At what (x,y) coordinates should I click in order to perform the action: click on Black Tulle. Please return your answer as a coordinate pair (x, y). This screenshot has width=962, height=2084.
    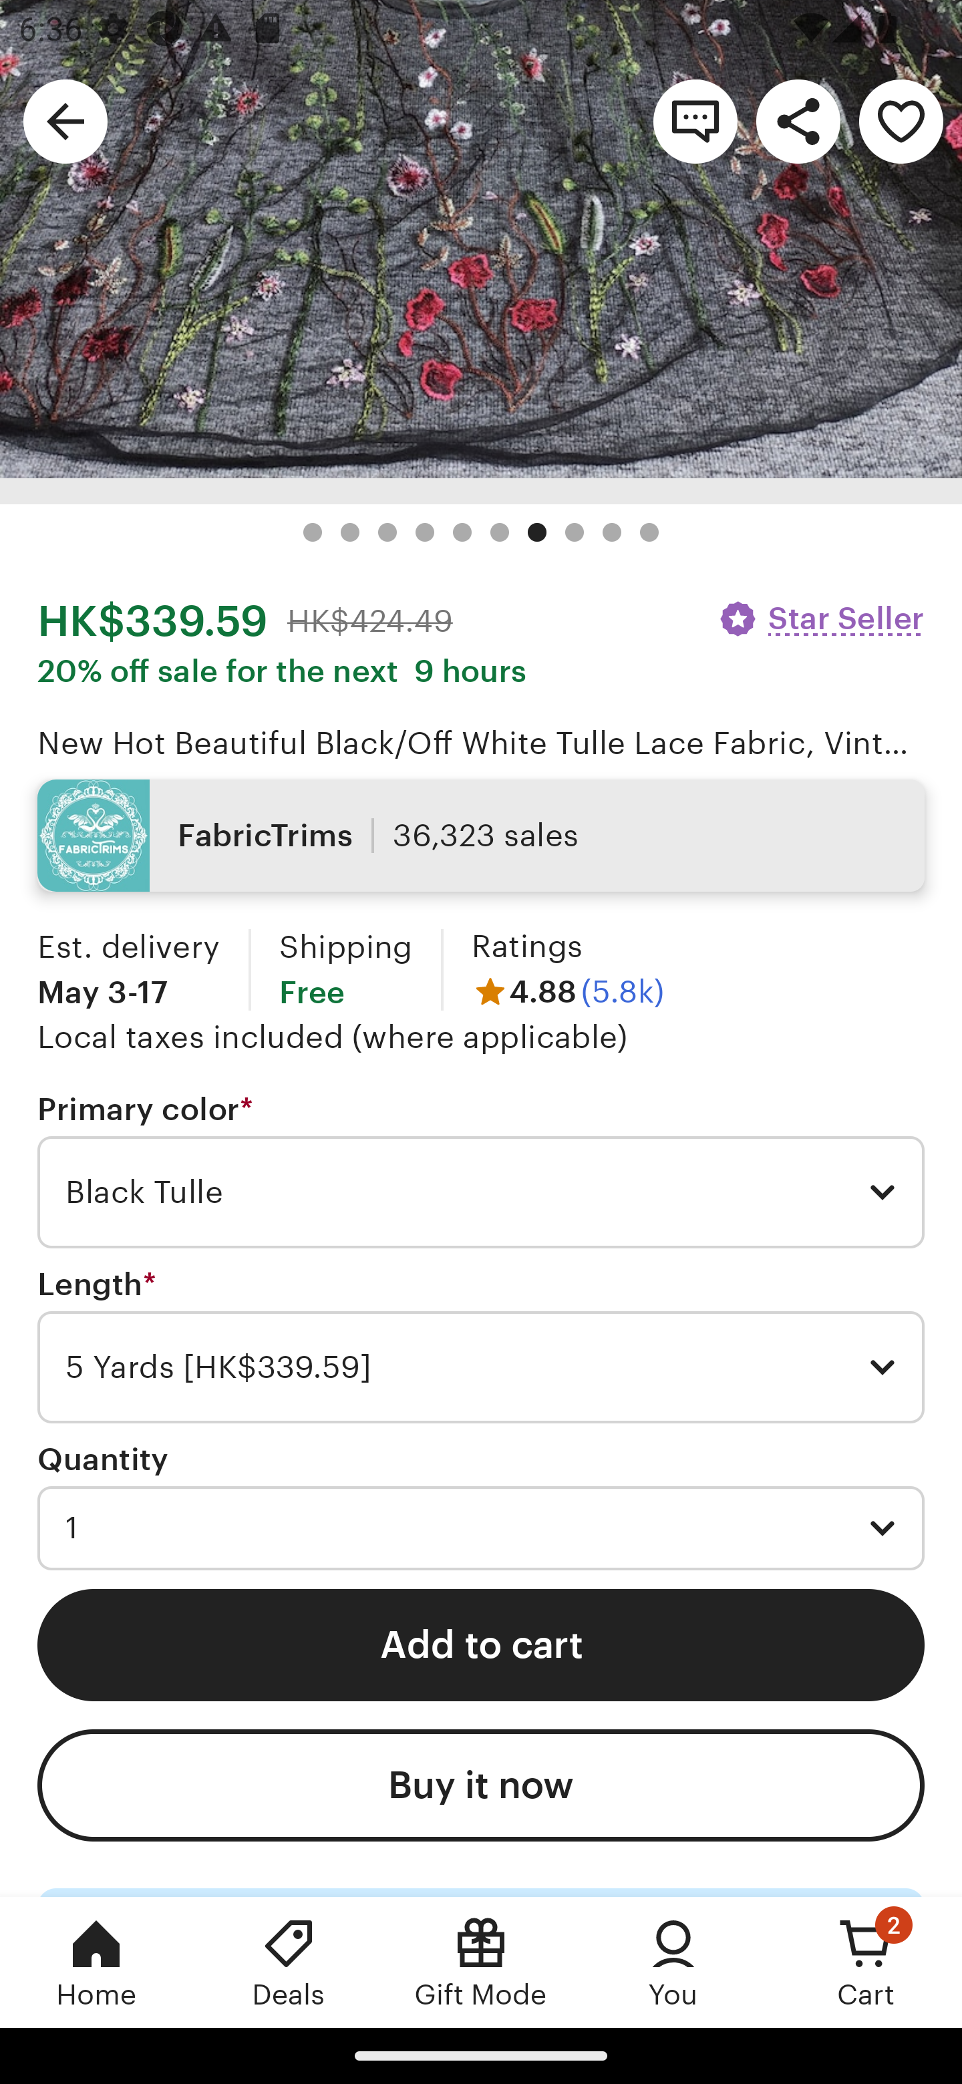
    Looking at the image, I should click on (481, 1192).